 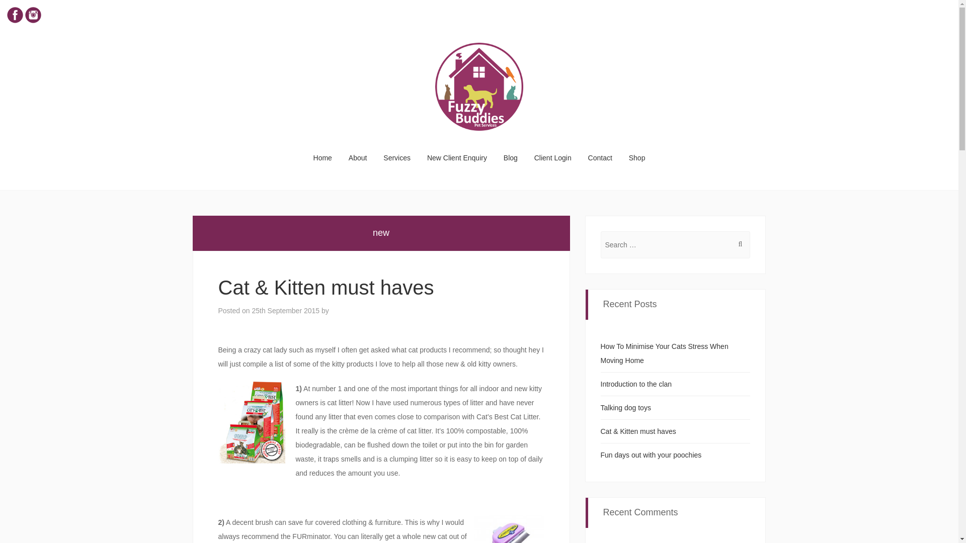 What do you see at coordinates (323, 158) in the screenshot?
I see `Home` at bounding box center [323, 158].